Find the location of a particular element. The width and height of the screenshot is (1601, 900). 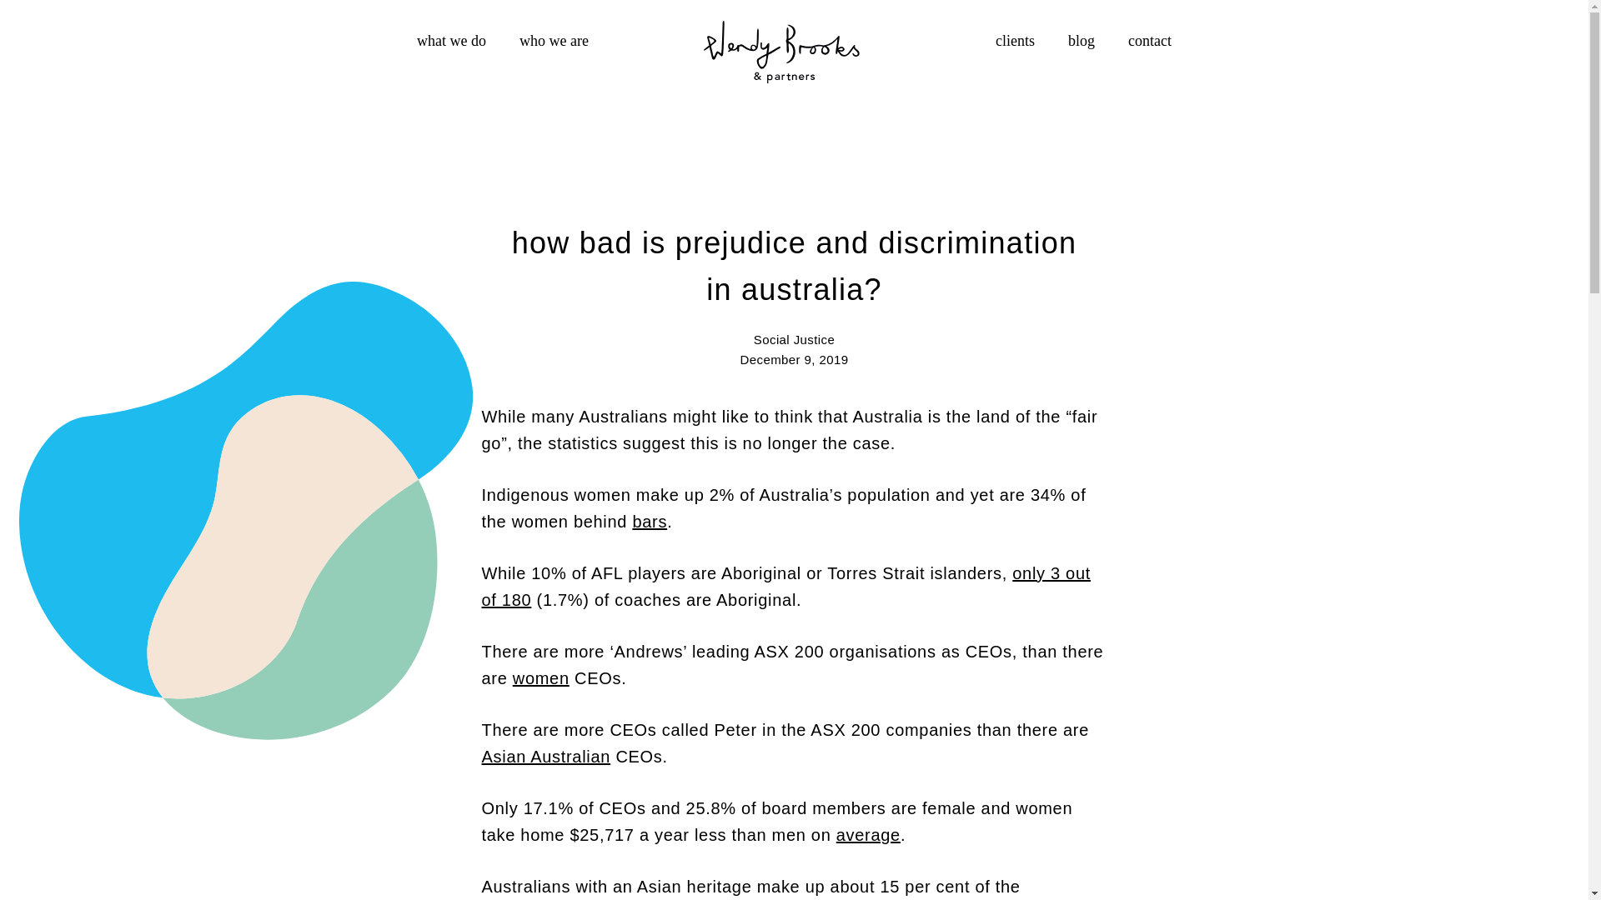

what we do is located at coordinates (451, 42).